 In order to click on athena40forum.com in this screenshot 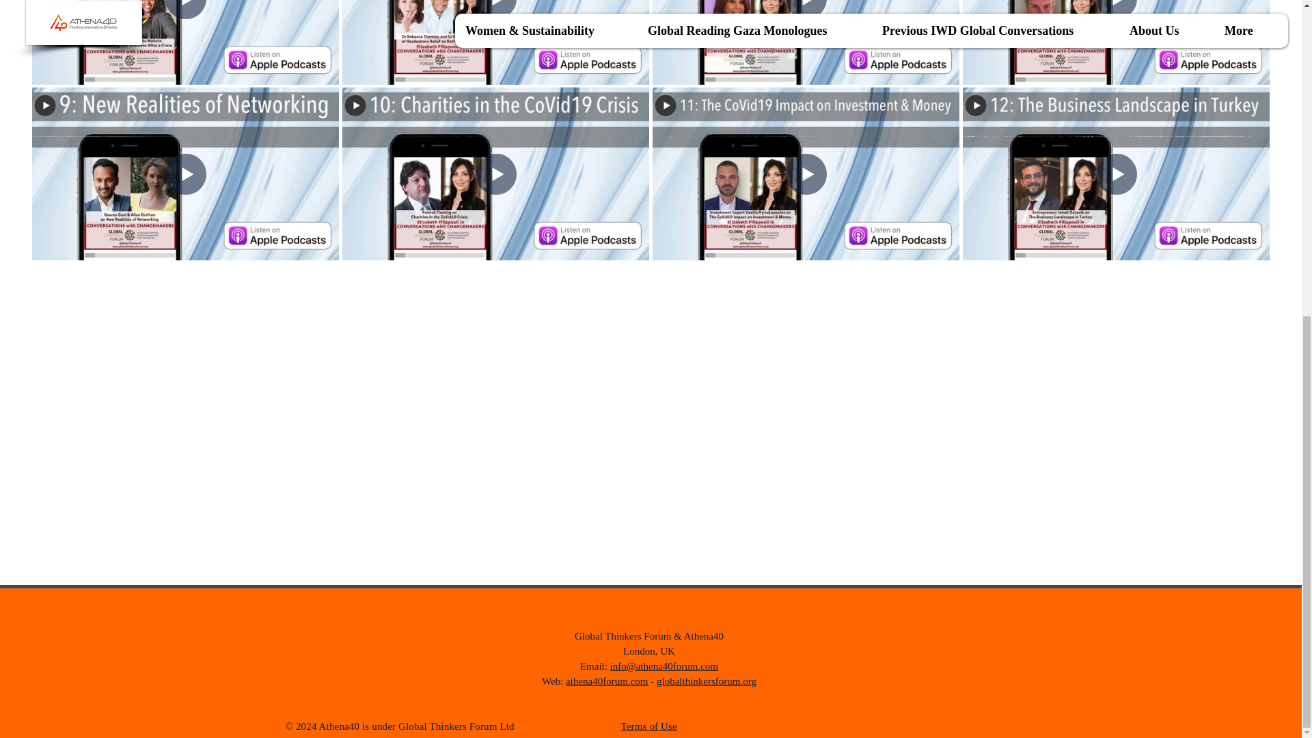, I will do `click(607, 681)`.